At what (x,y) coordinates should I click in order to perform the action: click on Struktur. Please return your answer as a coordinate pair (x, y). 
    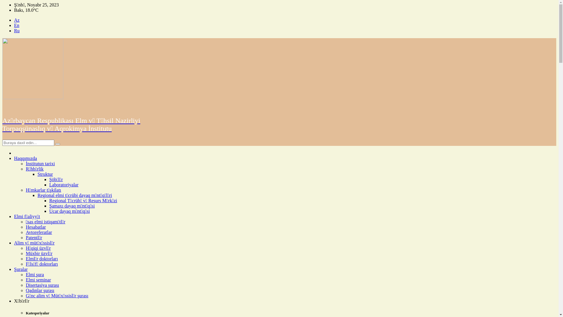
    Looking at the image, I should click on (45, 174).